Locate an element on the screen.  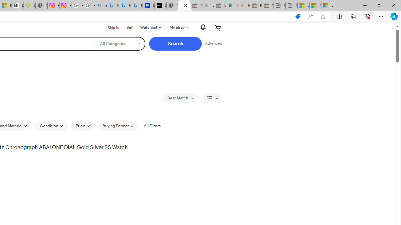
Ship to is located at coordinates (109, 28).